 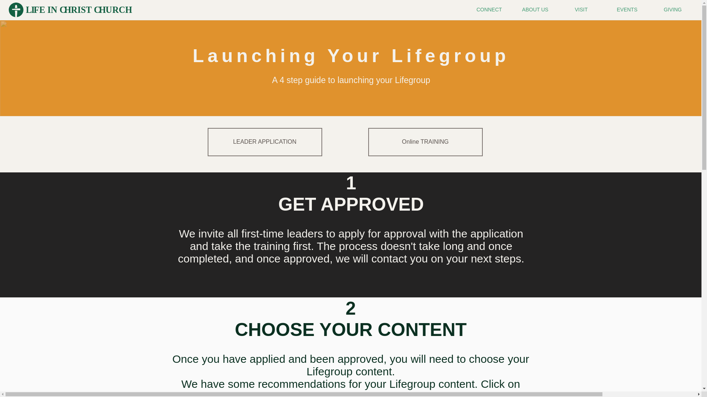 I want to click on Online TRAINING, so click(x=426, y=142).